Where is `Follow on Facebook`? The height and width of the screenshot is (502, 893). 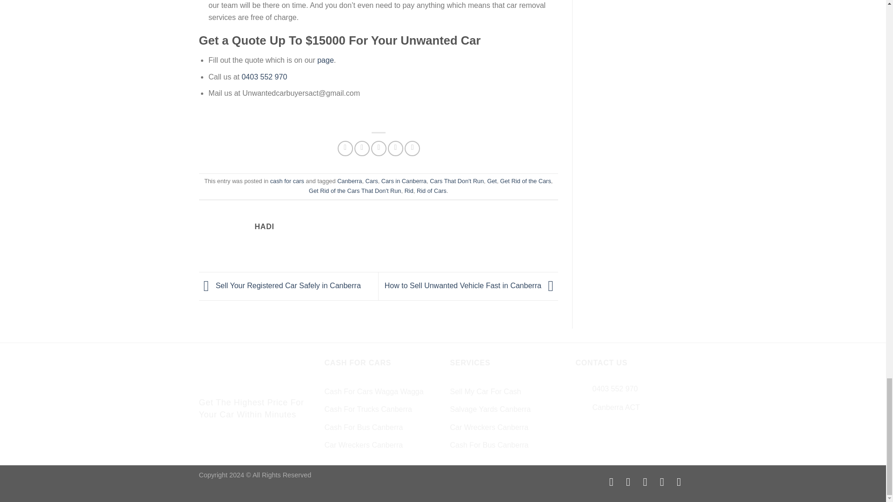
Follow on Facebook is located at coordinates (611, 482).